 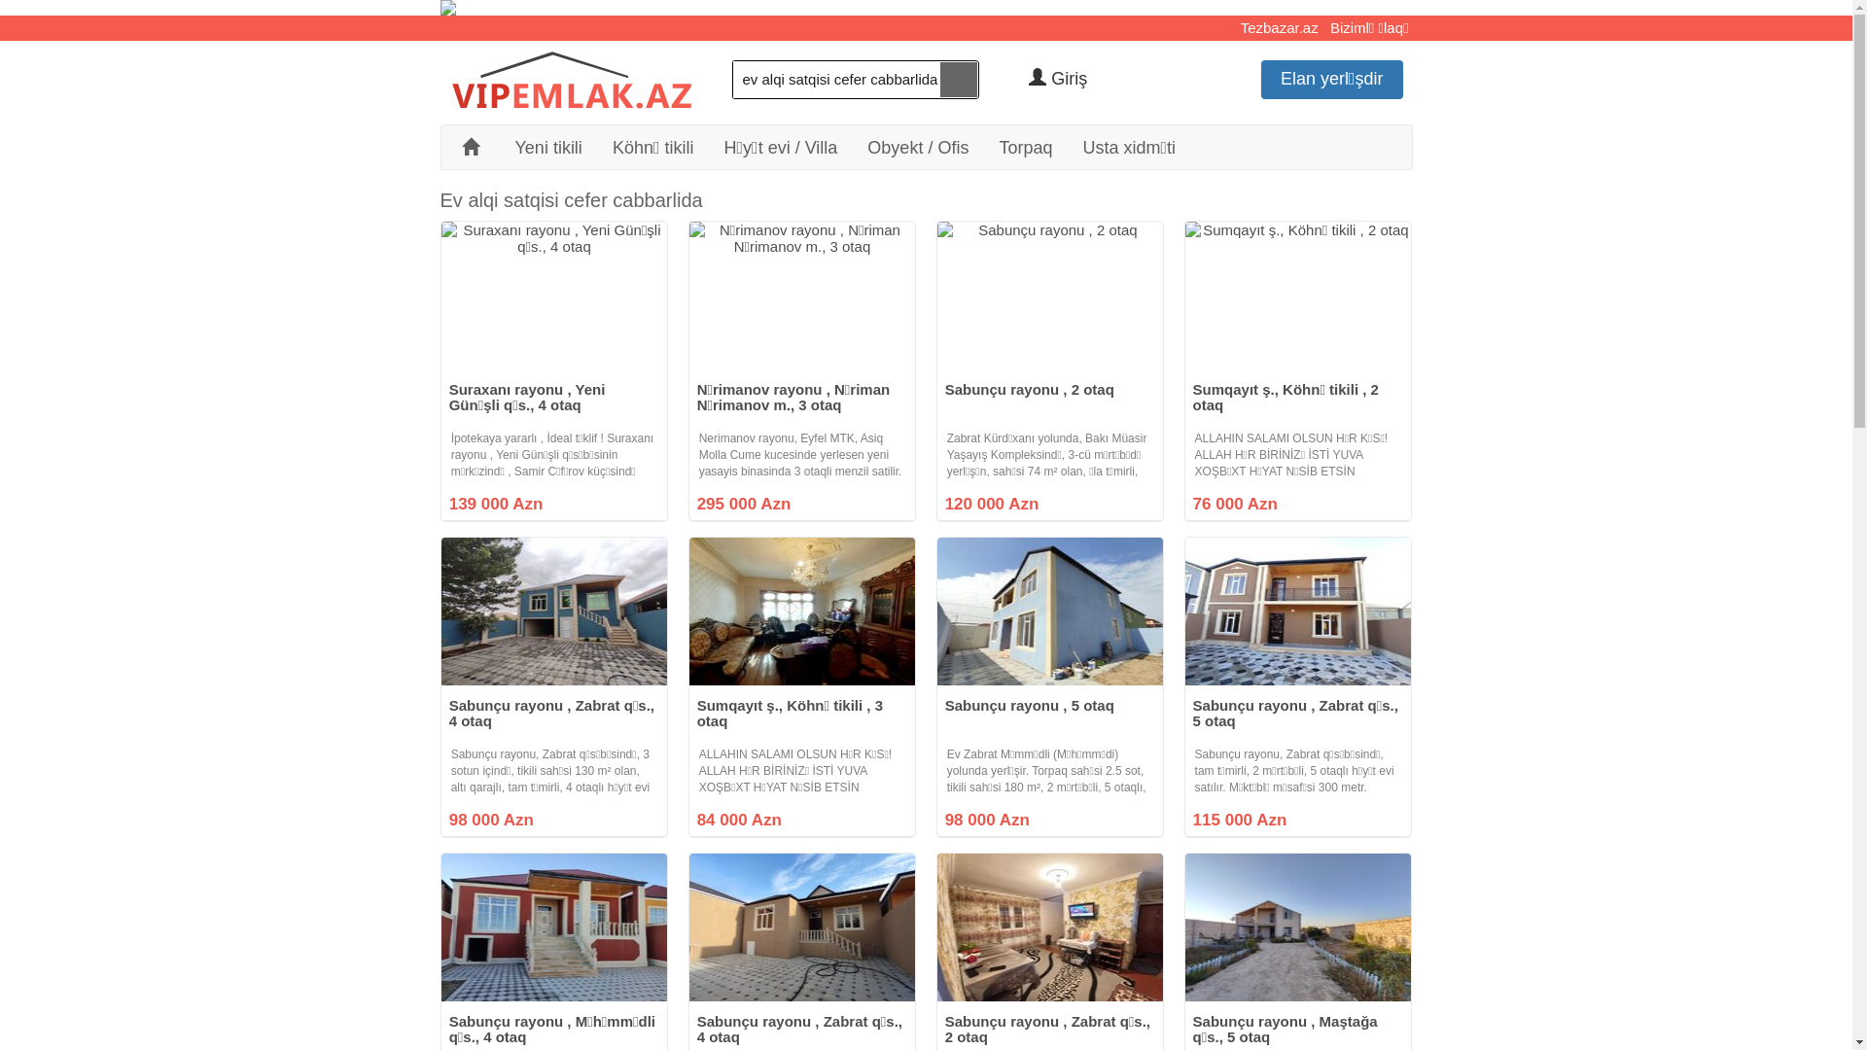 I want to click on VIPEMLAK.AZ emlak elanlari sayti, dasinmaz emlak, so click(x=571, y=82).